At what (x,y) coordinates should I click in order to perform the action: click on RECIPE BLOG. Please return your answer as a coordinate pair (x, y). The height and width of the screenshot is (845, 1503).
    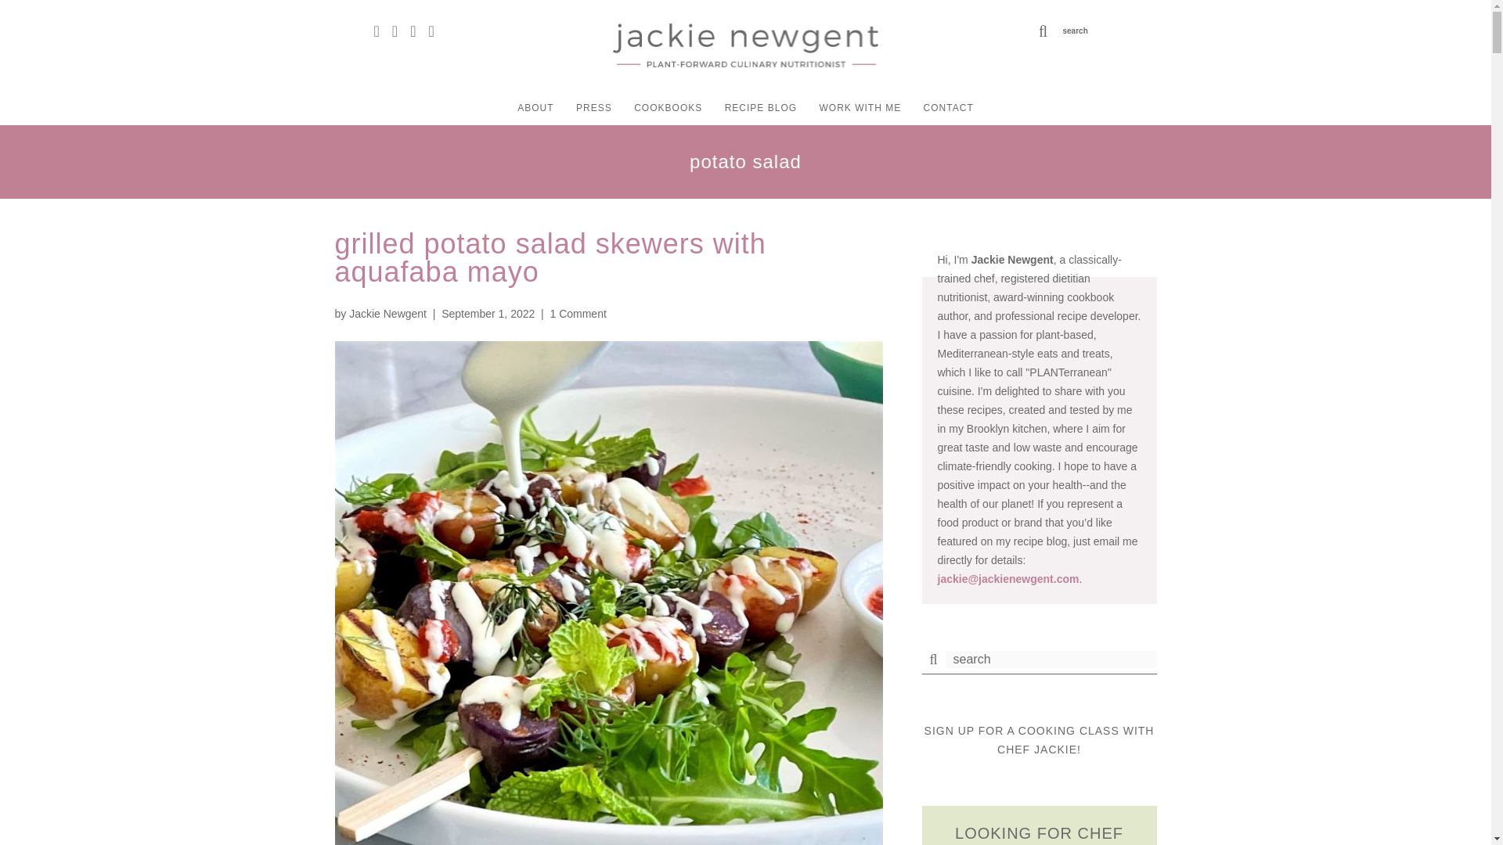
    Looking at the image, I should click on (760, 107).